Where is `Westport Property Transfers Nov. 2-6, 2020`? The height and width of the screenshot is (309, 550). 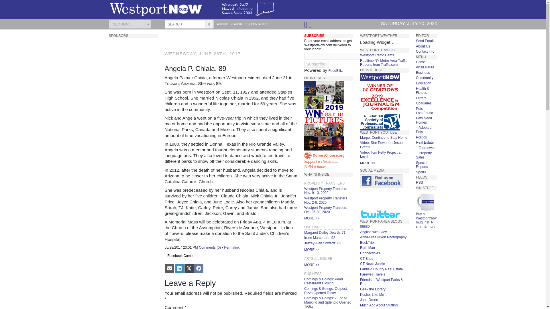 Westport Property Transfers Nov. 2-6, 2020 is located at coordinates (325, 200).